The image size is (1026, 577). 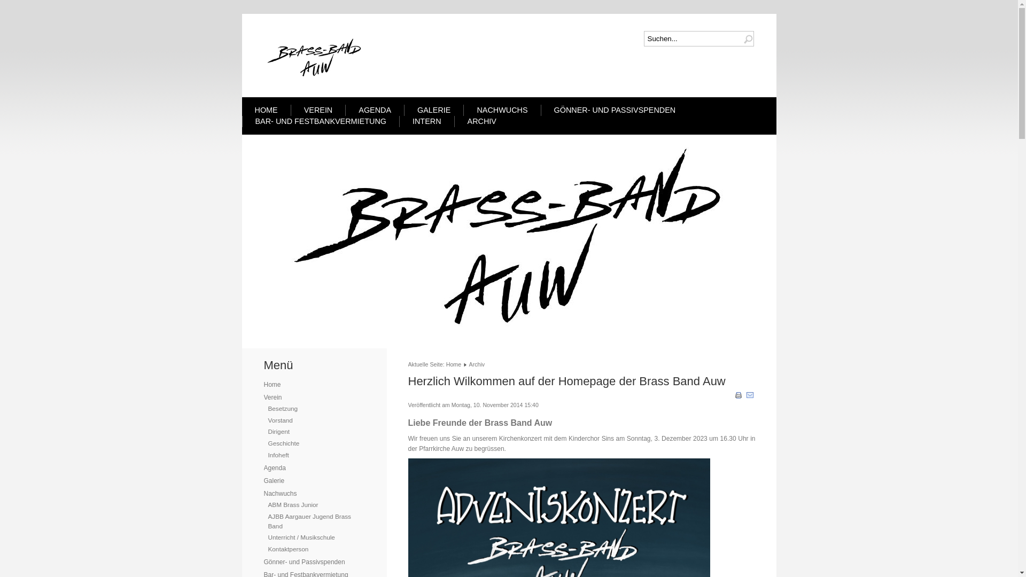 I want to click on Home, so click(x=454, y=364).